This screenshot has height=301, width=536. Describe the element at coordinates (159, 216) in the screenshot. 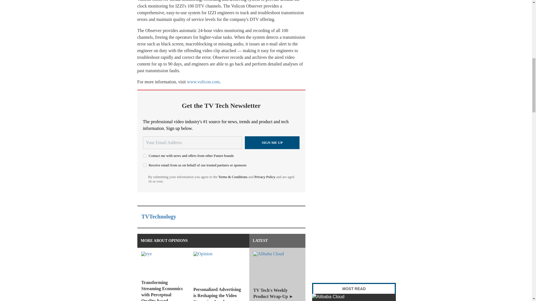

I see `TVTechnology` at that location.